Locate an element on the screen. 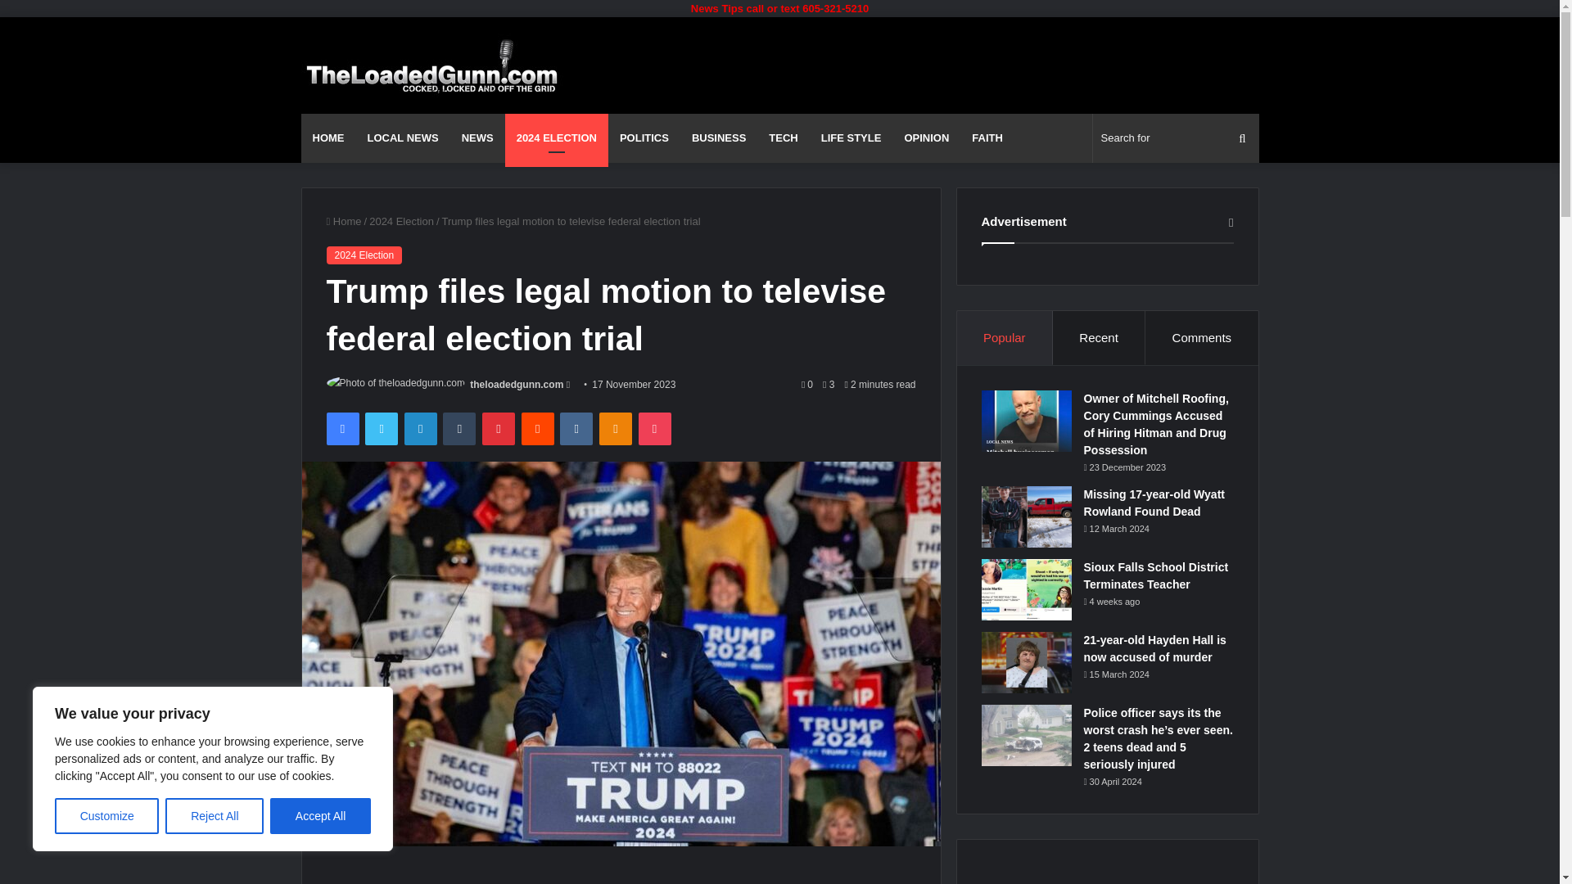 Image resolution: width=1572 pixels, height=884 pixels. Twitter is located at coordinates (381, 429).